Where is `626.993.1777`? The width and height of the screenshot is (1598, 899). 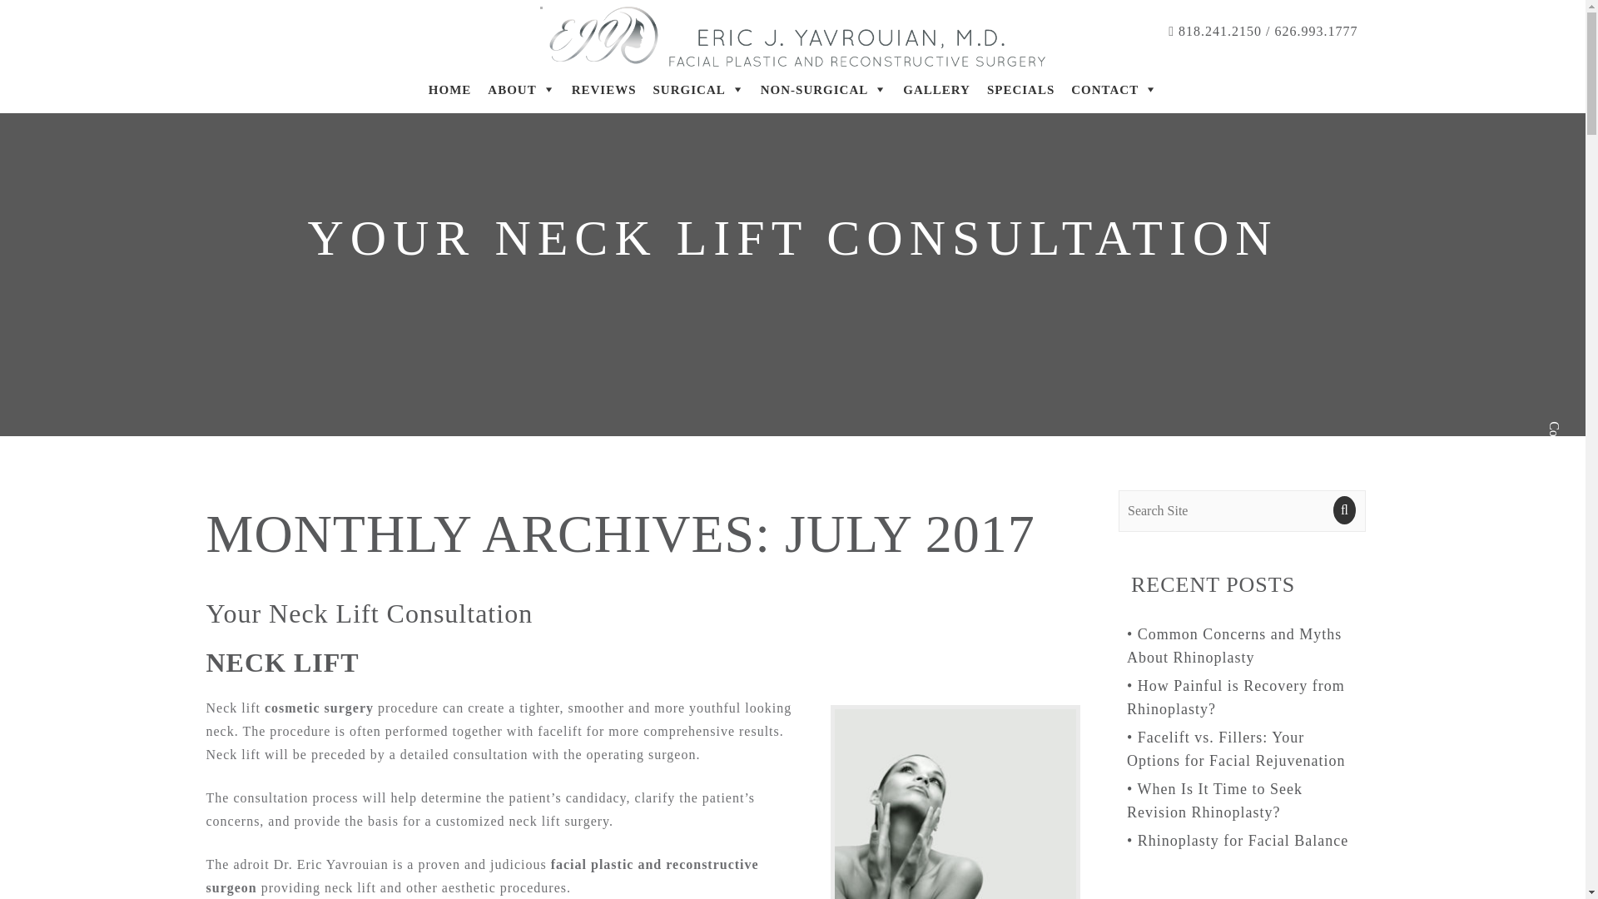
626.993.1777 is located at coordinates (1317, 32).